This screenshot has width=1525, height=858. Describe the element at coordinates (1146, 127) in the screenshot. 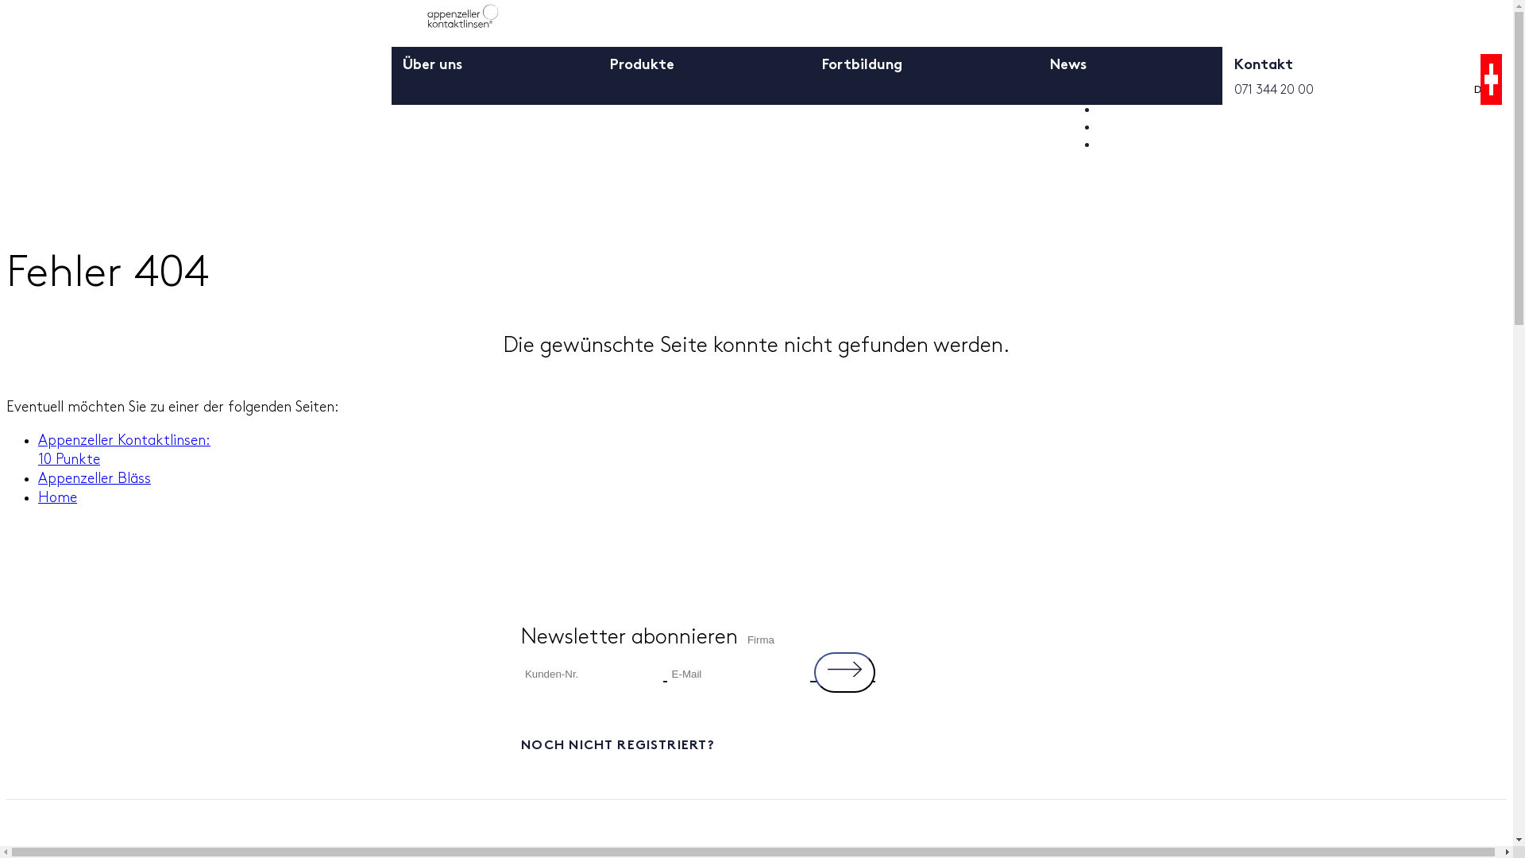

I see `DOWNLOADS` at that location.